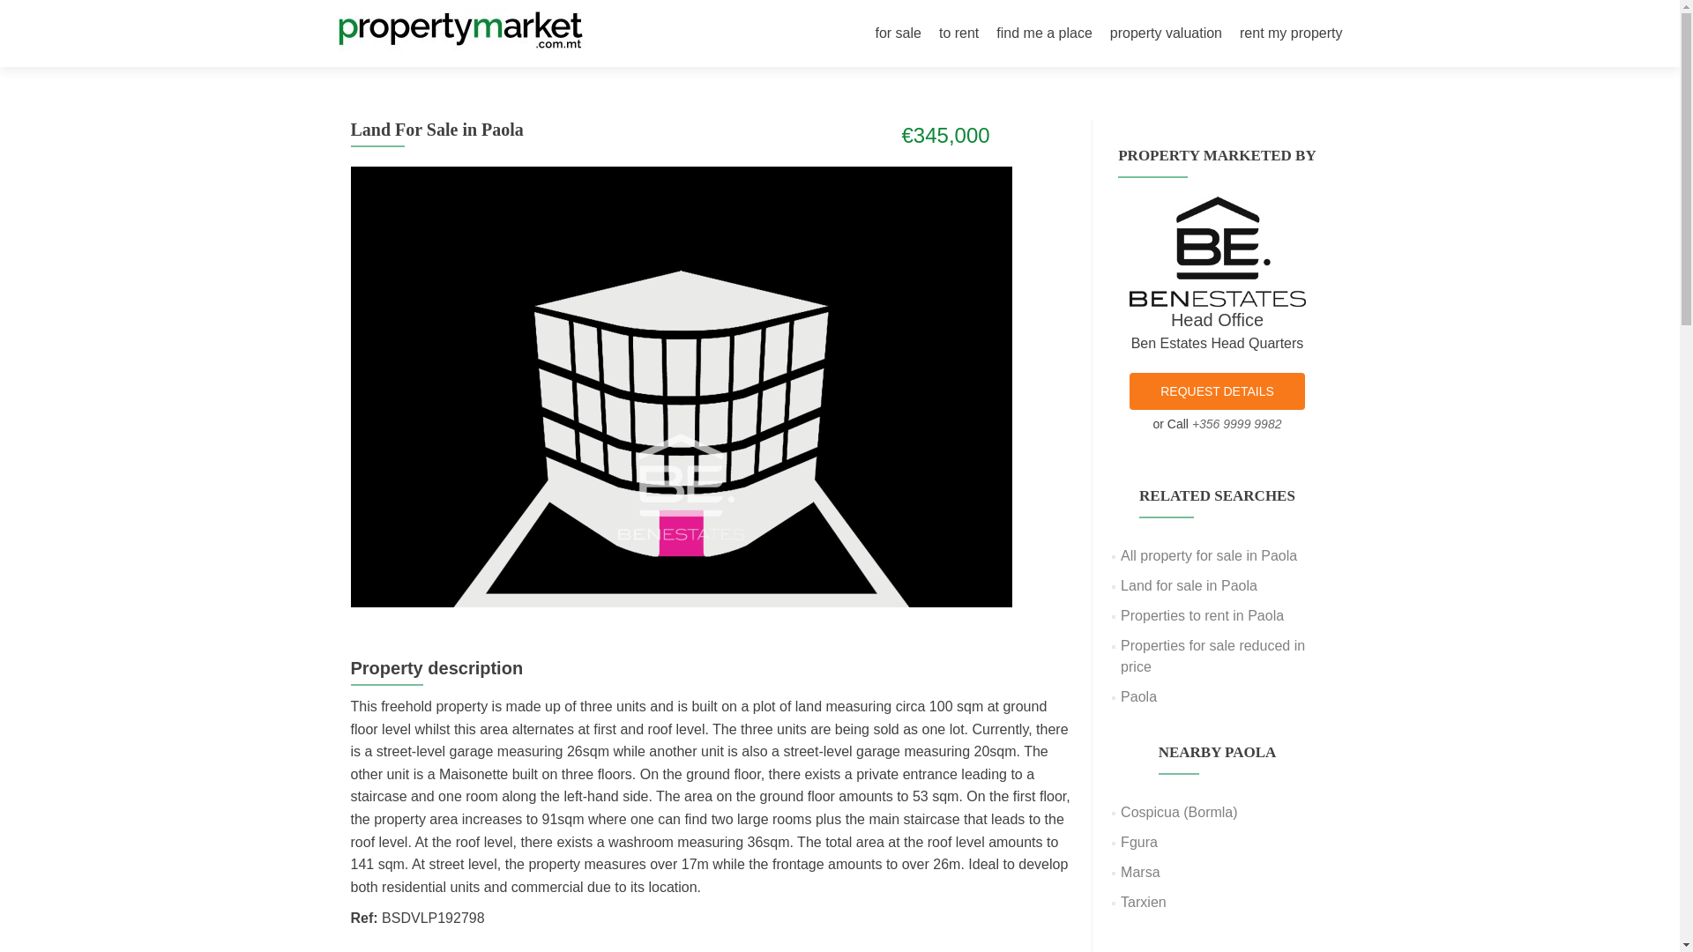 The image size is (1693, 952). Describe the element at coordinates (1213, 656) in the screenshot. I see `Properties for sale reduced in price` at that location.